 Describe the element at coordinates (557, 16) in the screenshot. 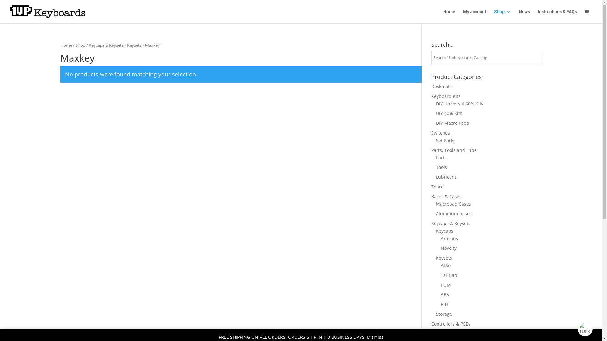

I see `Instructions & FAQs` at that location.